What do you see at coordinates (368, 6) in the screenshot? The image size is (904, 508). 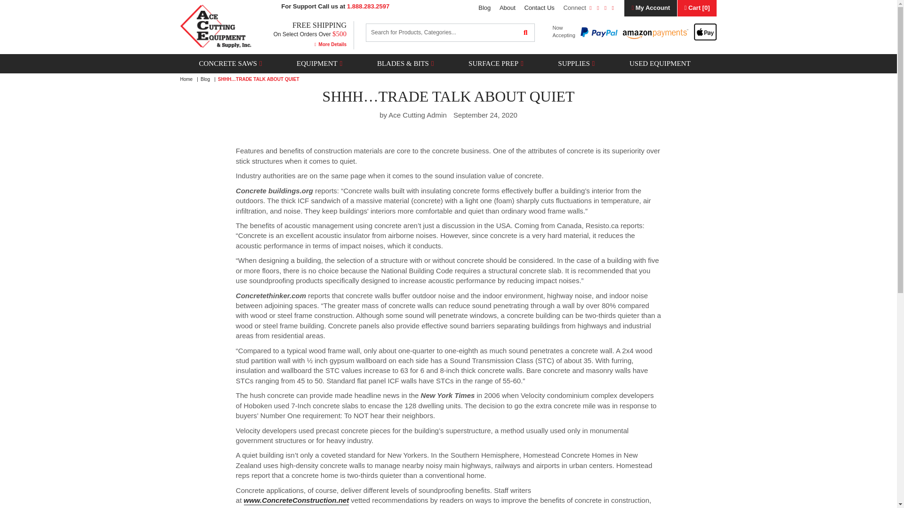 I see `1.888.283.2597` at bounding box center [368, 6].